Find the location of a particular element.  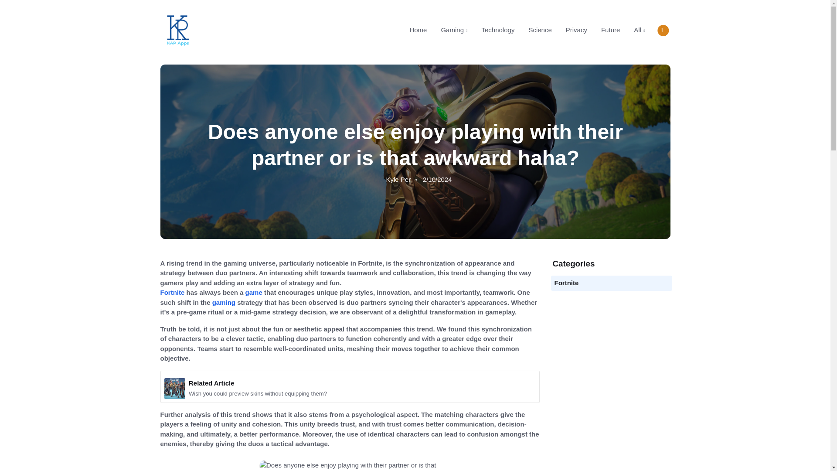

gaming is located at coordinates (224, 302).